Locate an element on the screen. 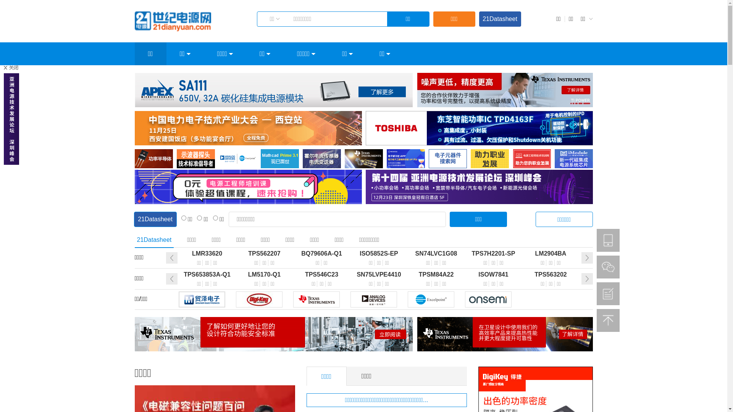  ISOW7841 is located at coordinates (494, 275).